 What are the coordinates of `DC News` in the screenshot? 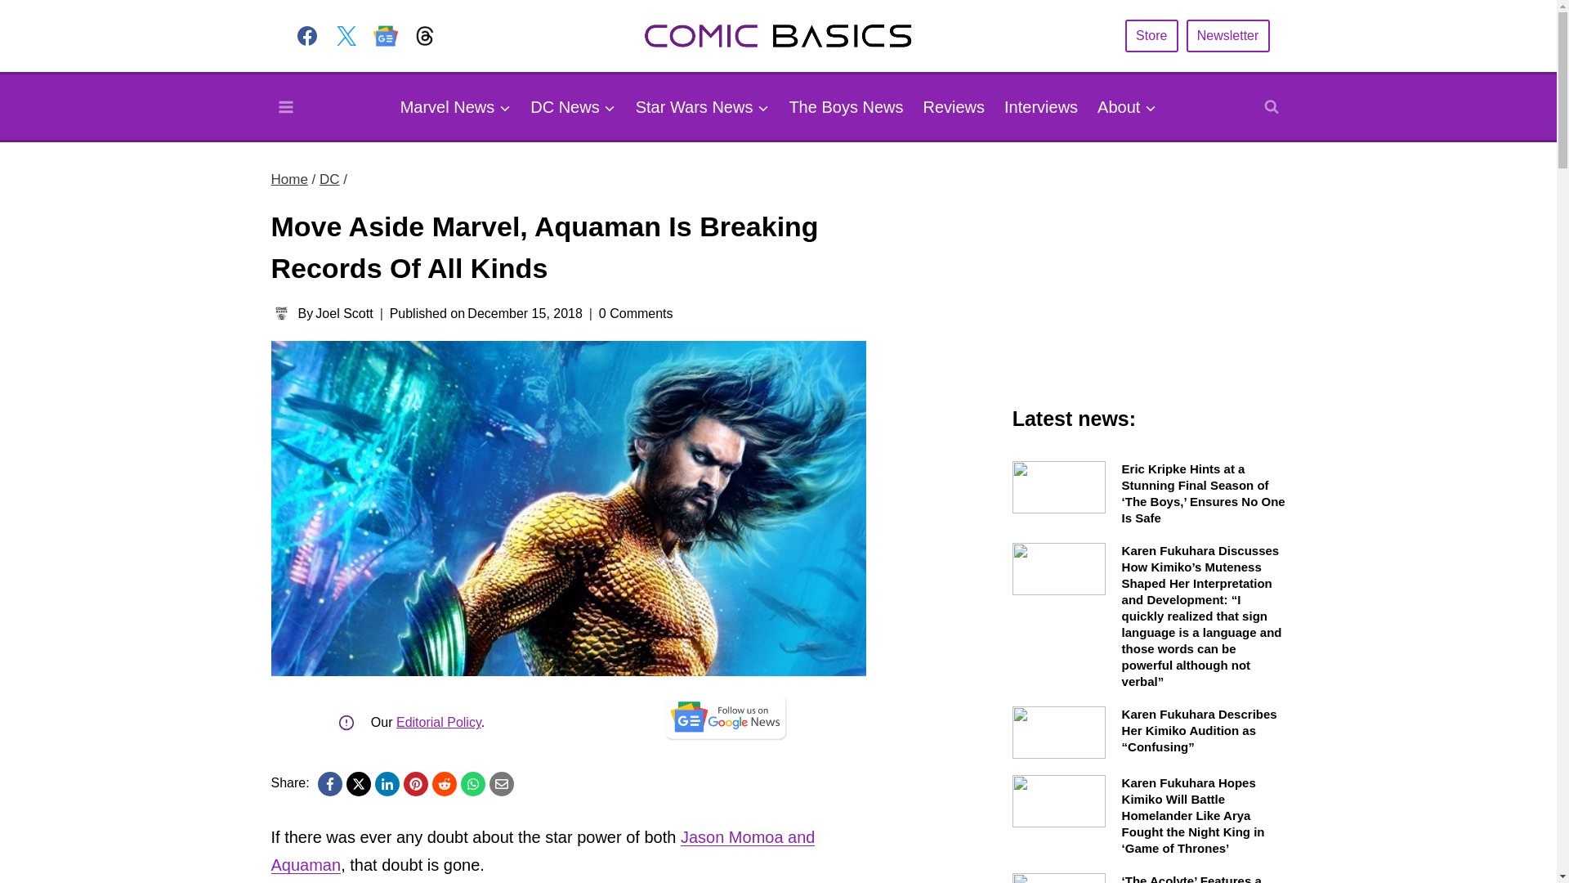 It's located at (572, 106).